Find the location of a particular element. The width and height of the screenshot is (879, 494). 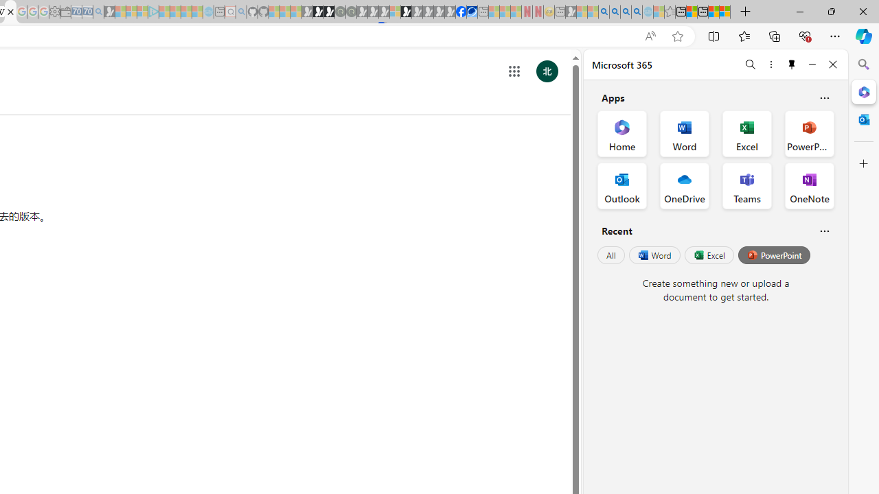

PowerPoint Office App is located at coordinates (809, 133).